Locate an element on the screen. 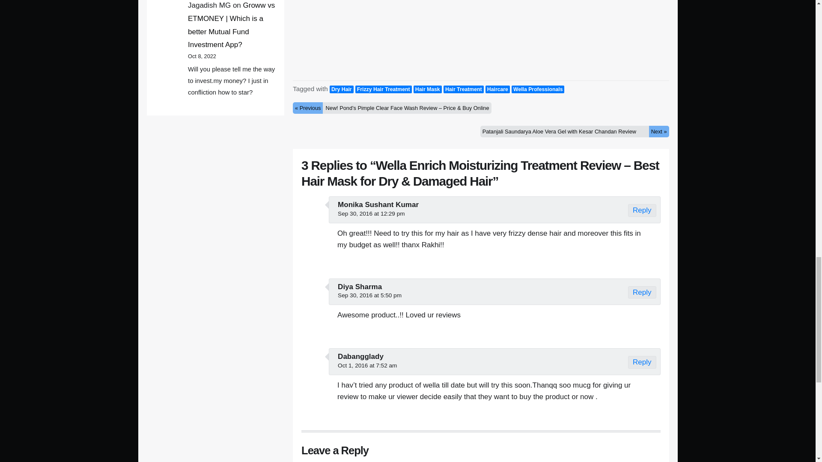 The height and width of the screenshot is (462, 822). Wella Professionals is located at coordinates (538, 89).